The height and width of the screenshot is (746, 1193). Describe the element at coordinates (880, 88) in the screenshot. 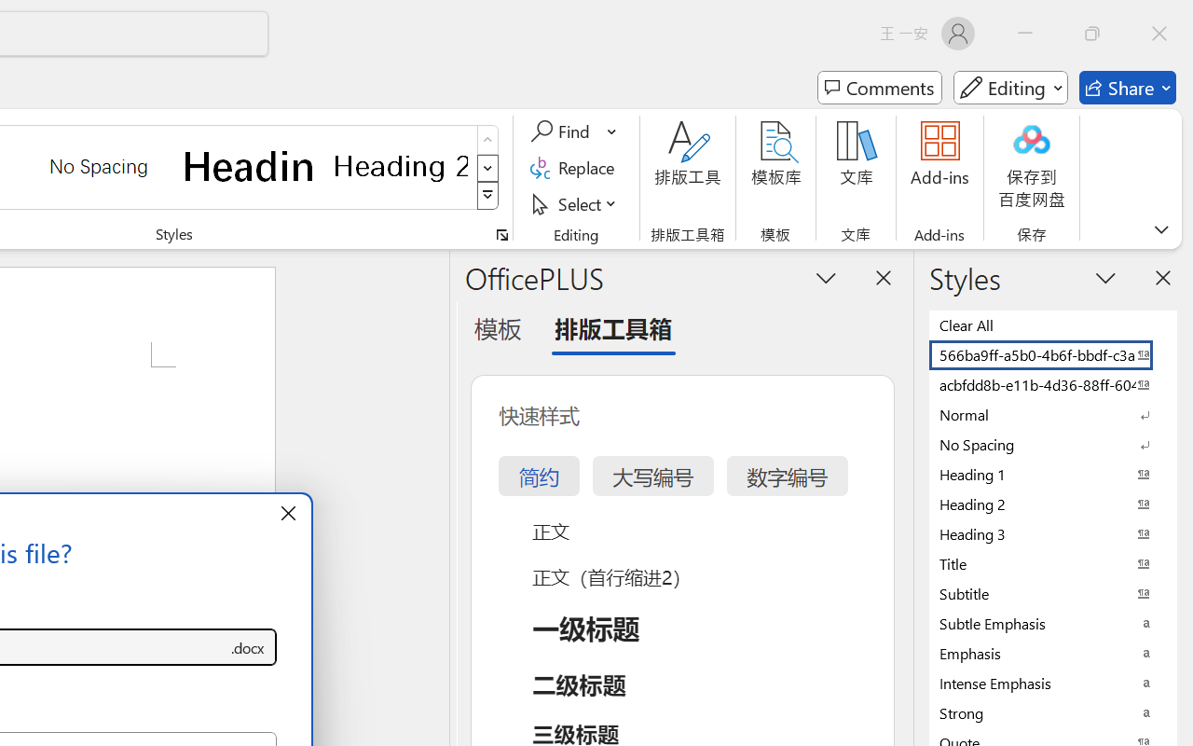

I see `Comments` at that location.